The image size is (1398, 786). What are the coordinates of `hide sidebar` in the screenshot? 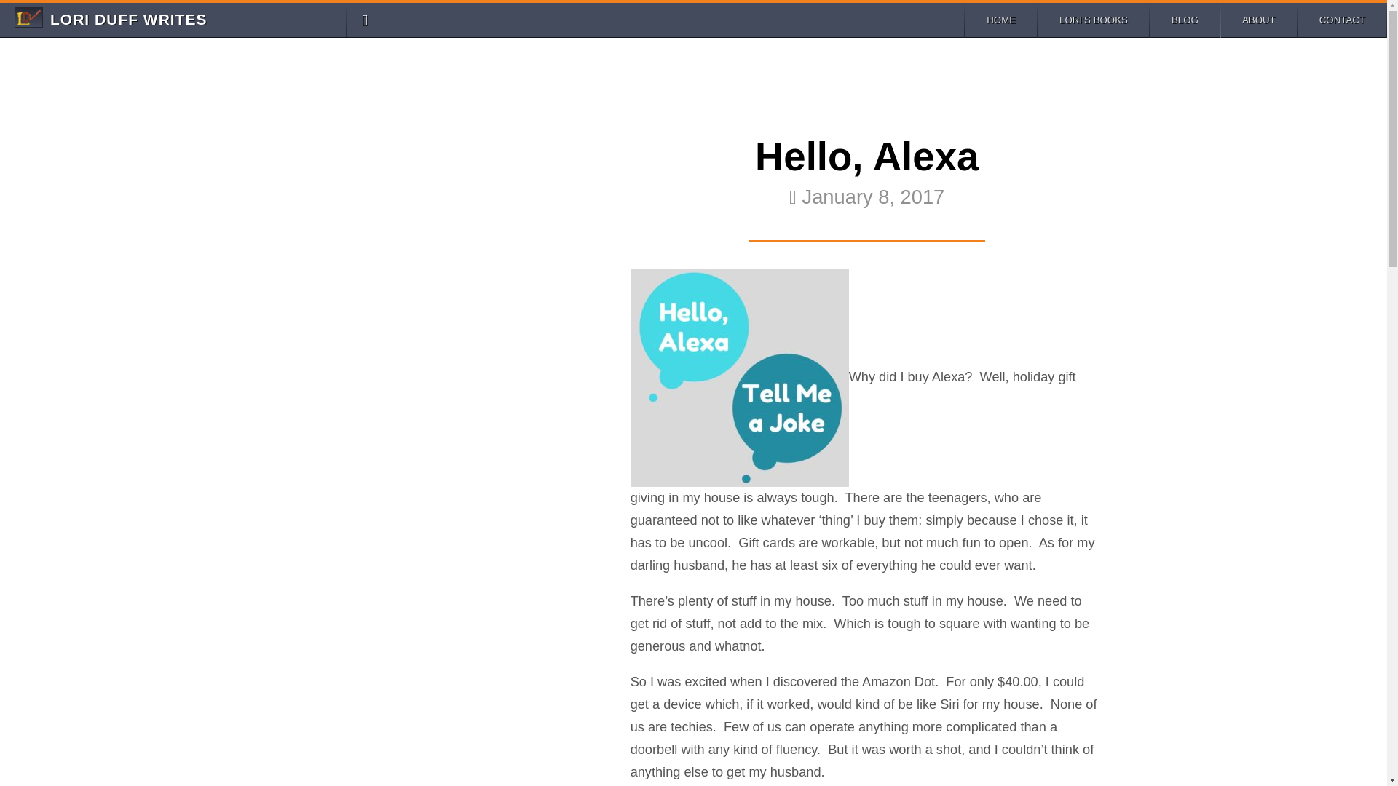 It's located at (364, 16).